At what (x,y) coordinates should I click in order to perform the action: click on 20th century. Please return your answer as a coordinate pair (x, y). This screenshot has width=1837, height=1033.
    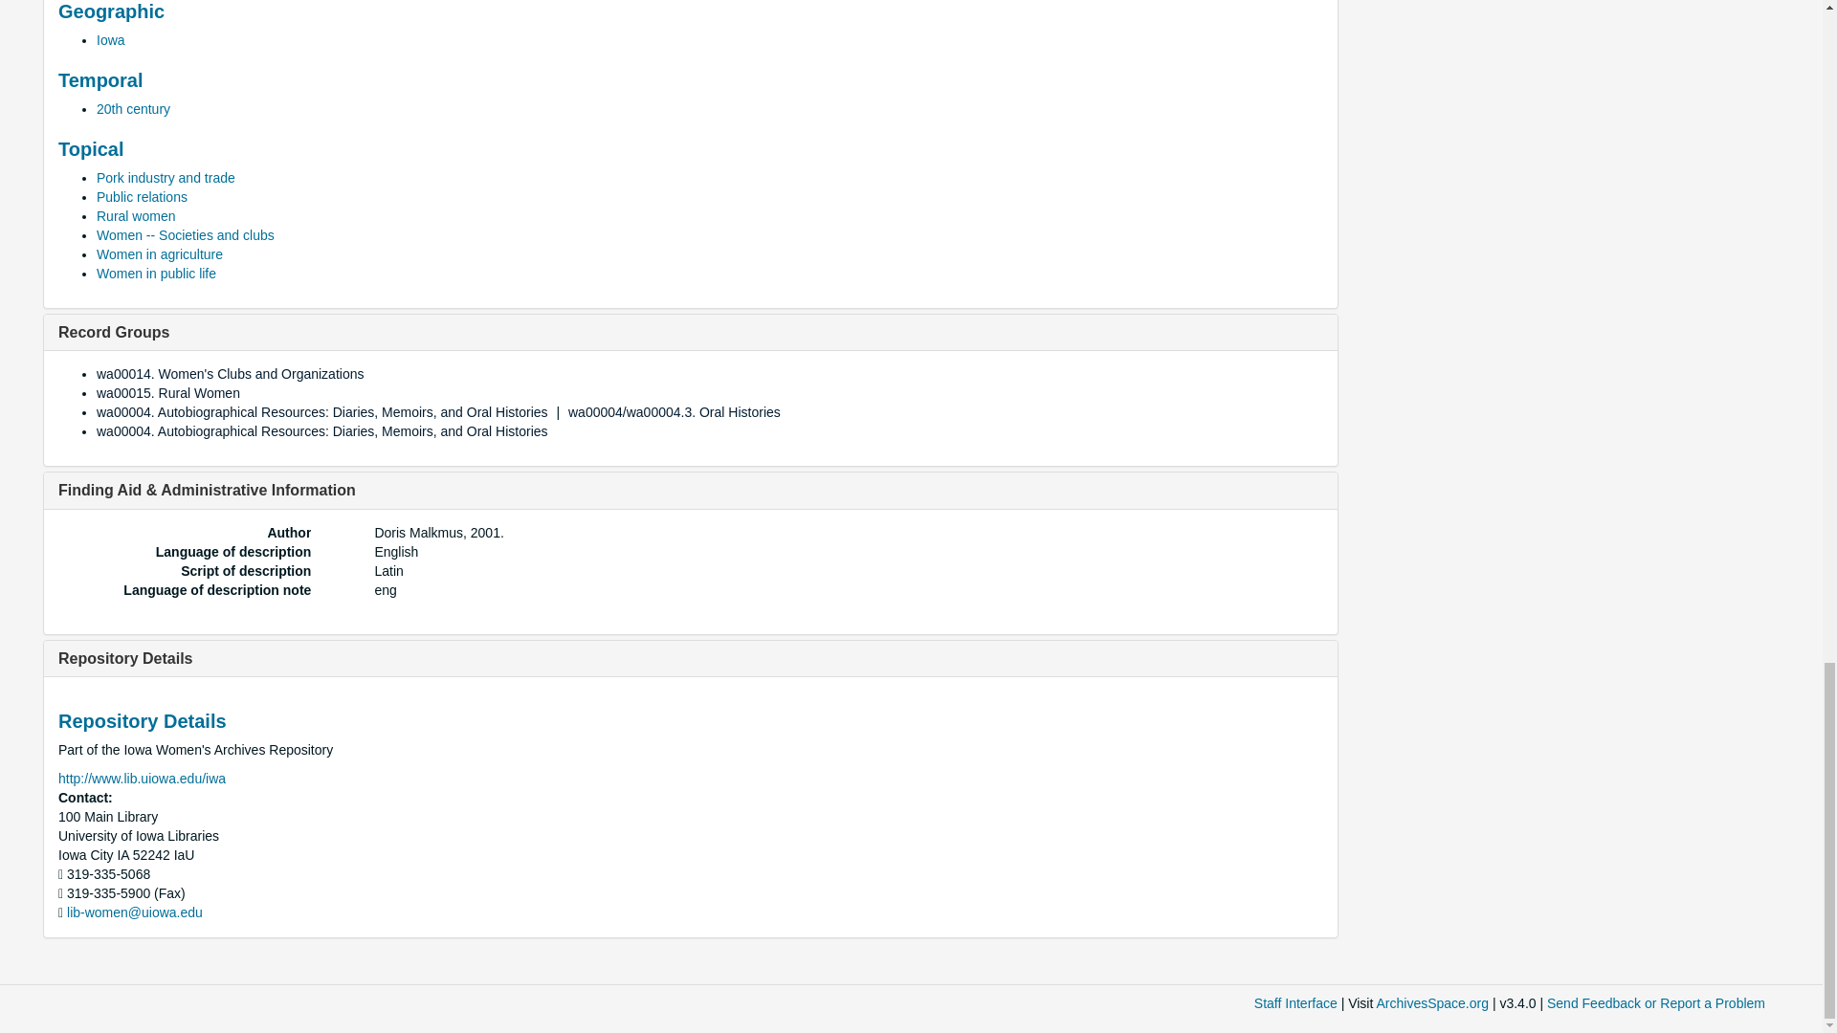
    Looking at the image, I should click on (134, 109).